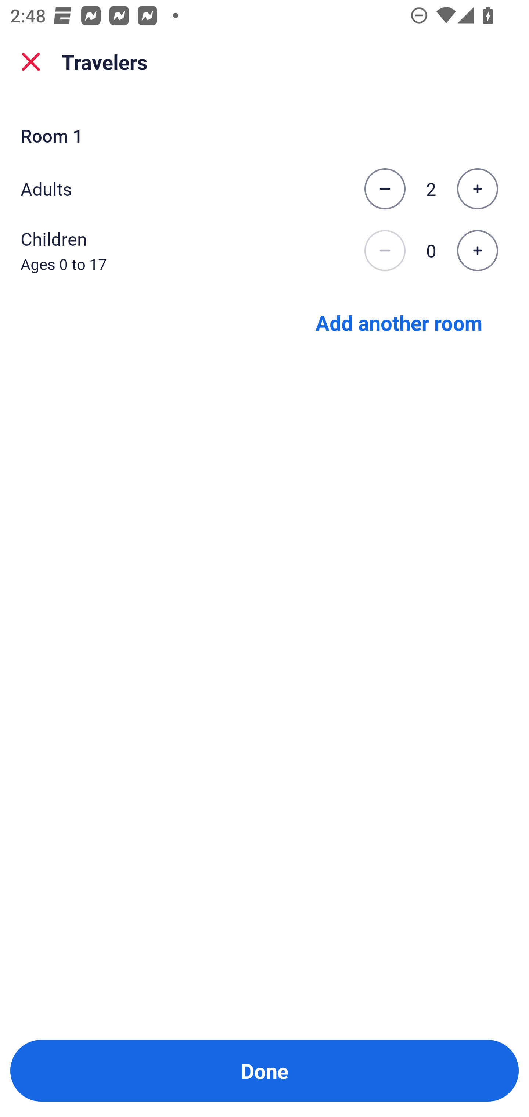 Image resolution: width=529 pixels, height=1117 pixels. What do you see at coordinates (477, 251) in the screenshot?
I see `Increase the number of children` at bounding box center [477, 251].